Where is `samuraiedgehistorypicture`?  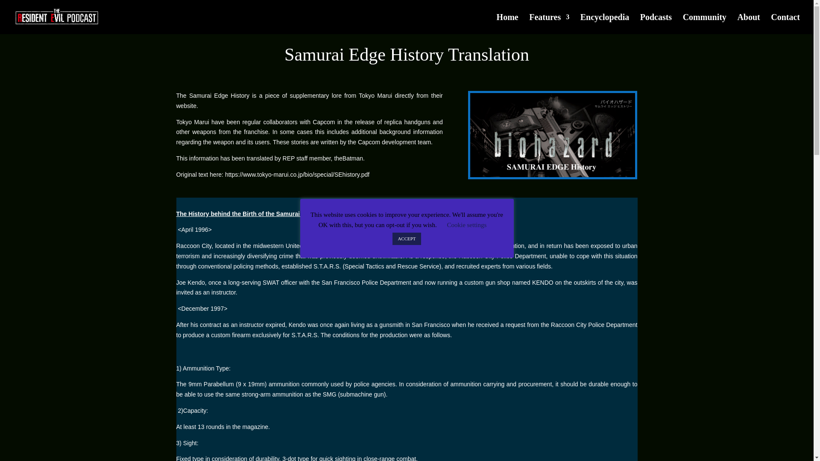
samuraiedgehistorypicture is located at coordinates (552, 135).